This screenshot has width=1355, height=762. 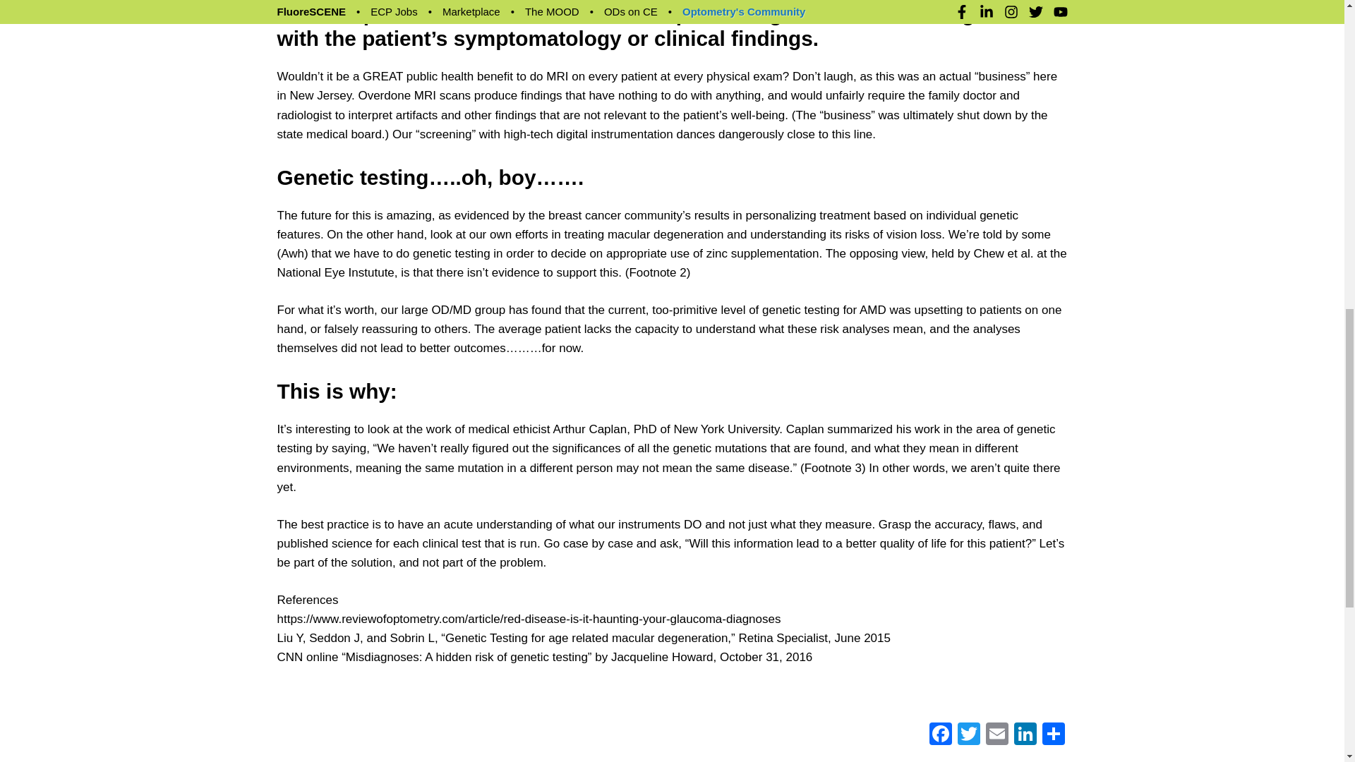 I want to click on LinkedIn, so click(x=1025, y=735).